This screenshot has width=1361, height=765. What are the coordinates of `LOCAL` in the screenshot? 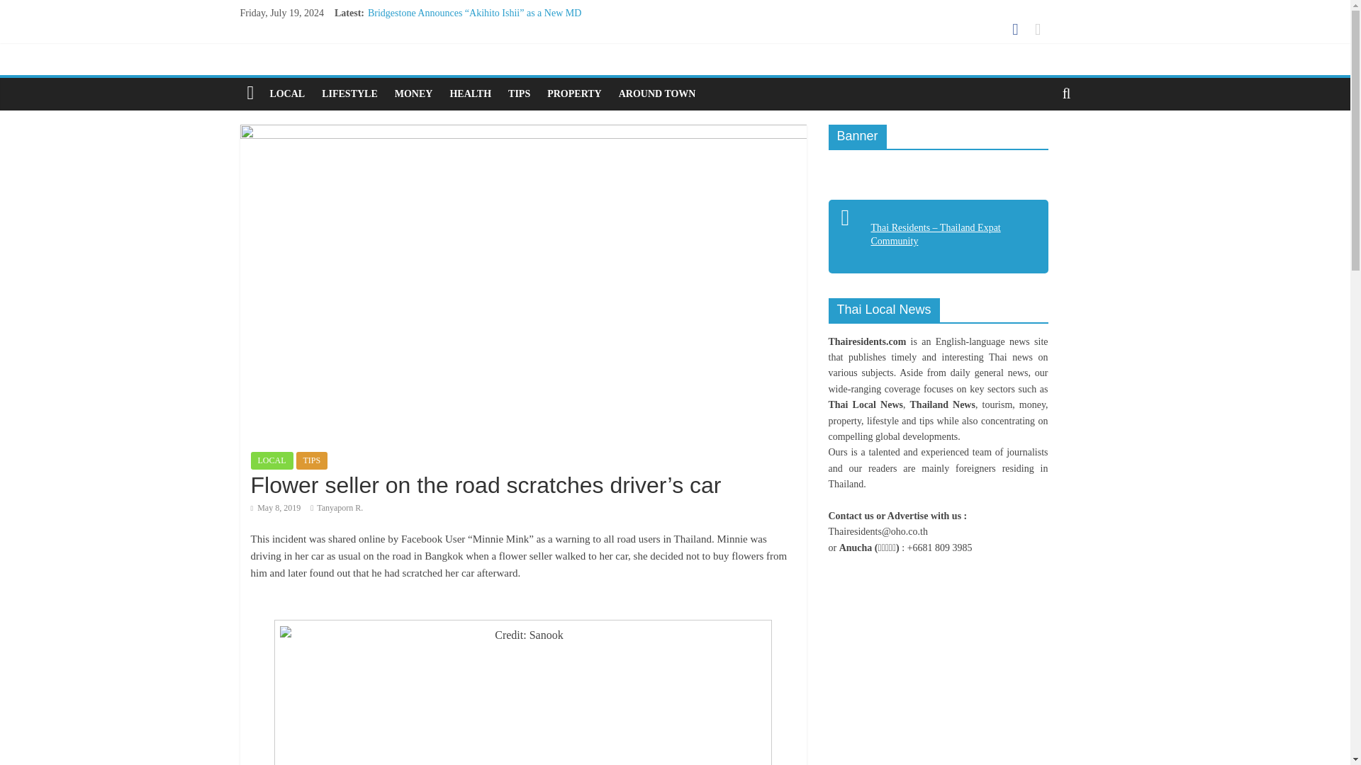 It's located at (272, 460).